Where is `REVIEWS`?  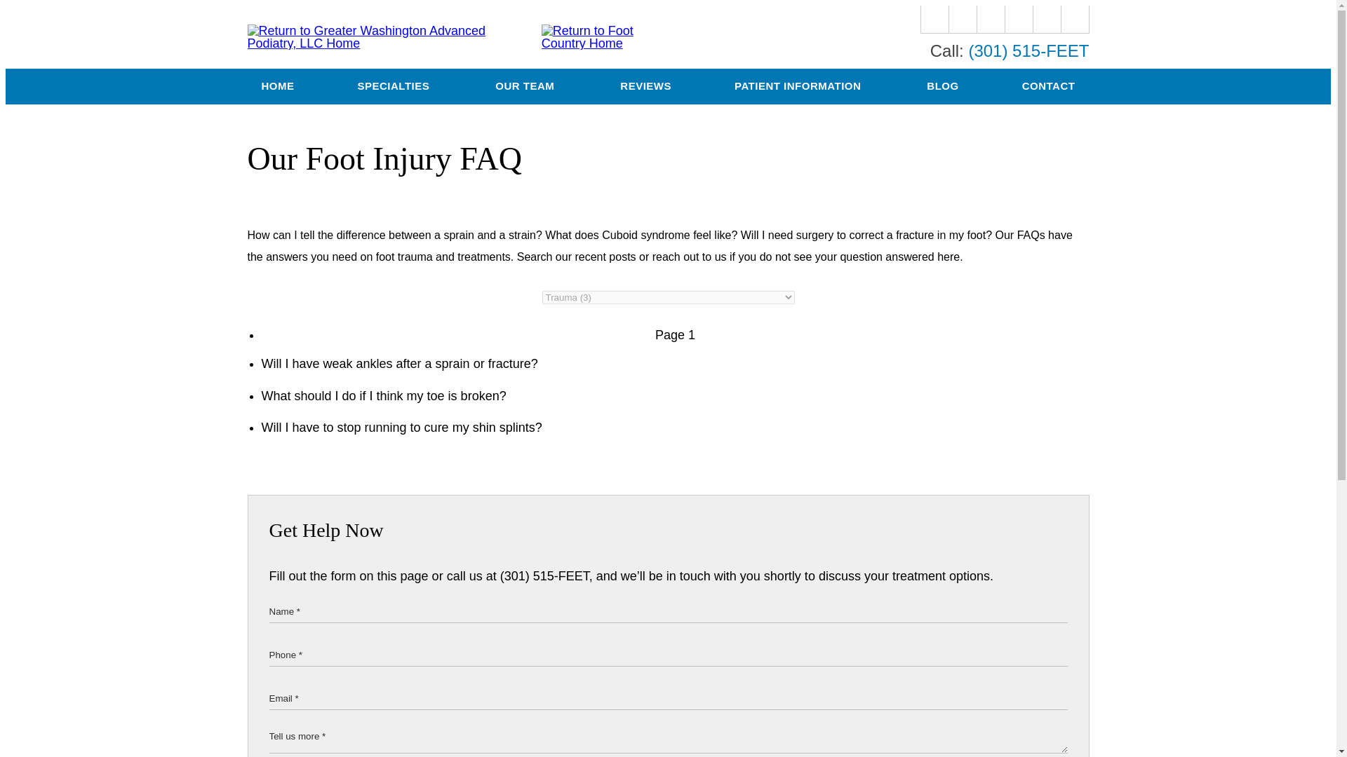 REVIEWS is located at coordinates (645, 87).